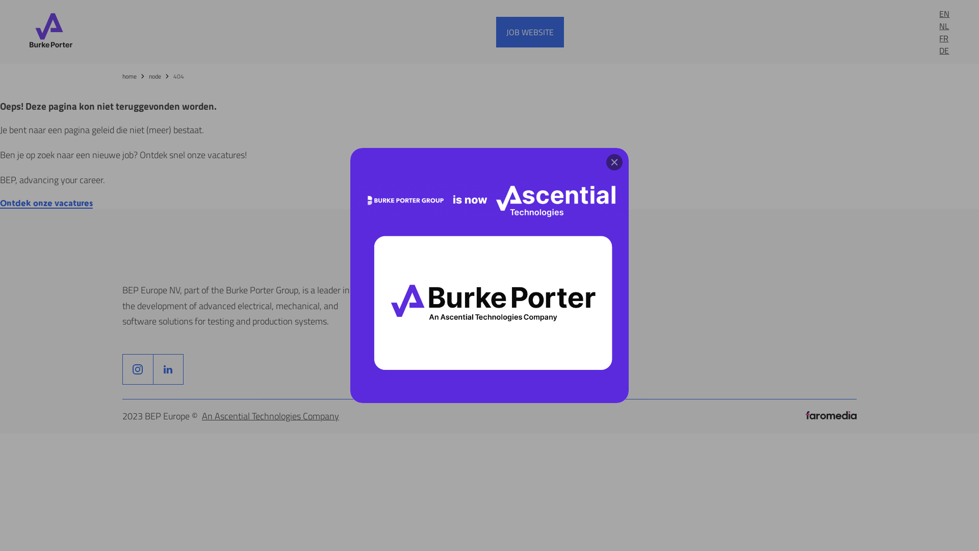 The image size is (979, 551). I want to click on F, so click(168, 369).